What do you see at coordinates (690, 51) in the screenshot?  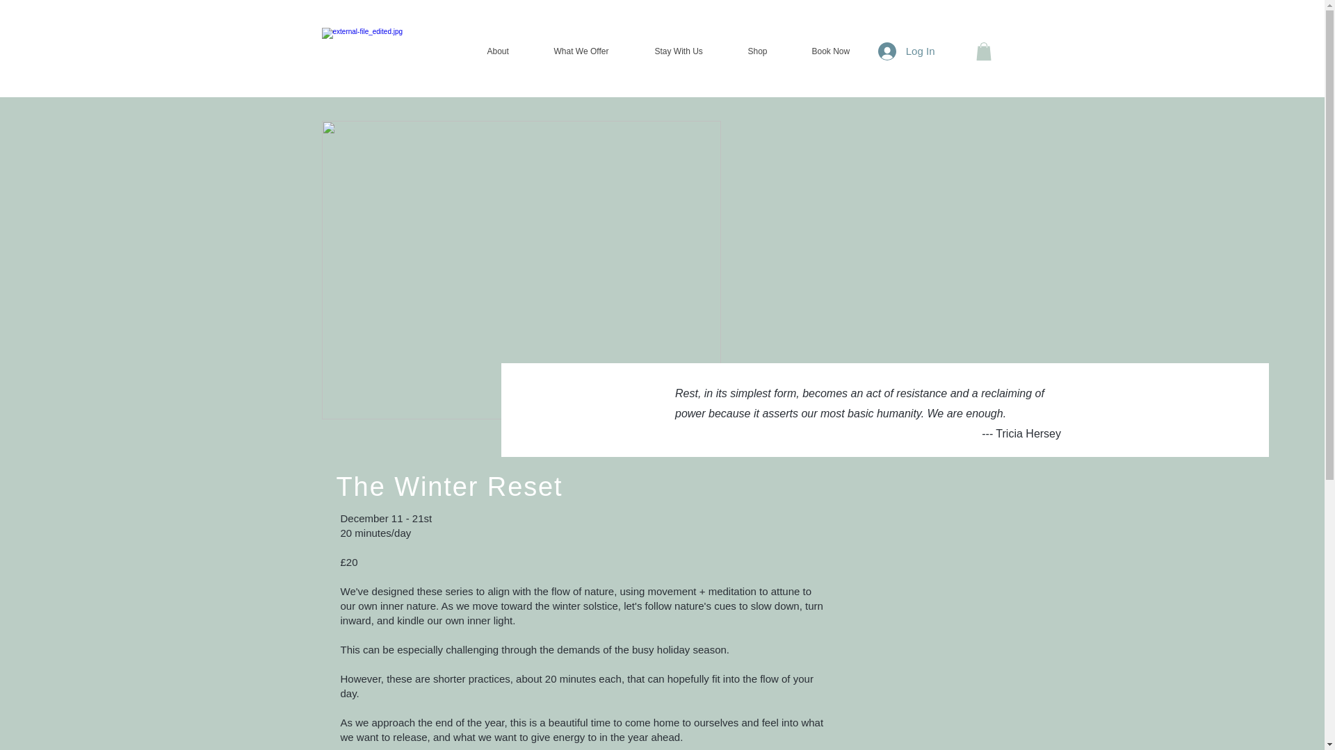 I see `Stay With Us` at bounding box center [690, 51].